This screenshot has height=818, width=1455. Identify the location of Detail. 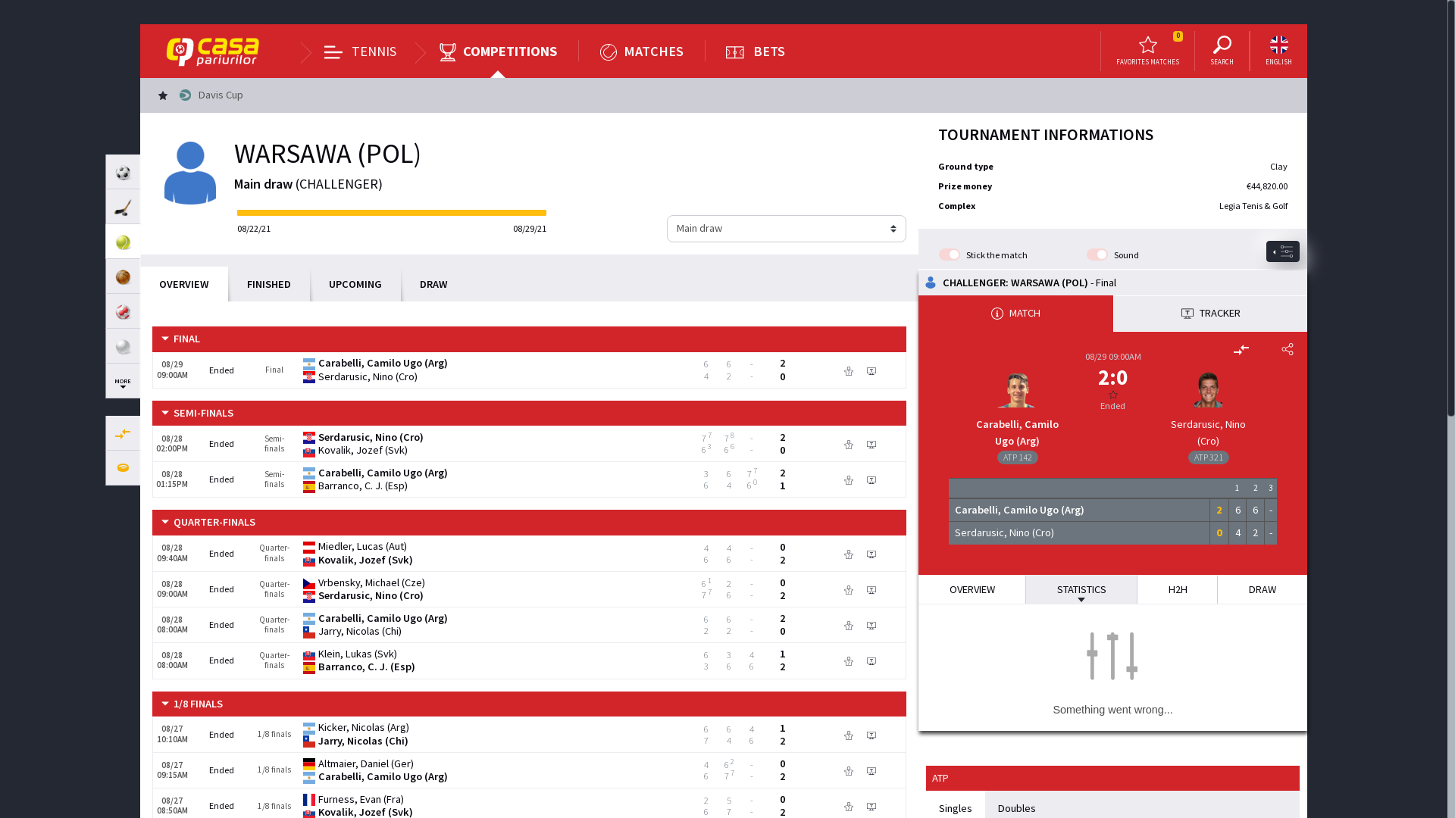
(849, 370).